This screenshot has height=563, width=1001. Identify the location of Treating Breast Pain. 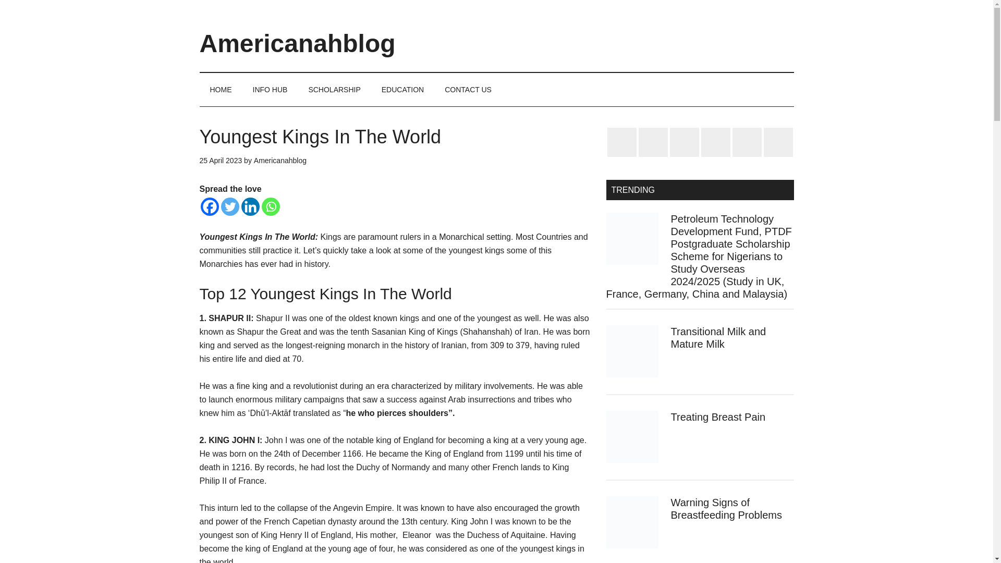
(718, 417).